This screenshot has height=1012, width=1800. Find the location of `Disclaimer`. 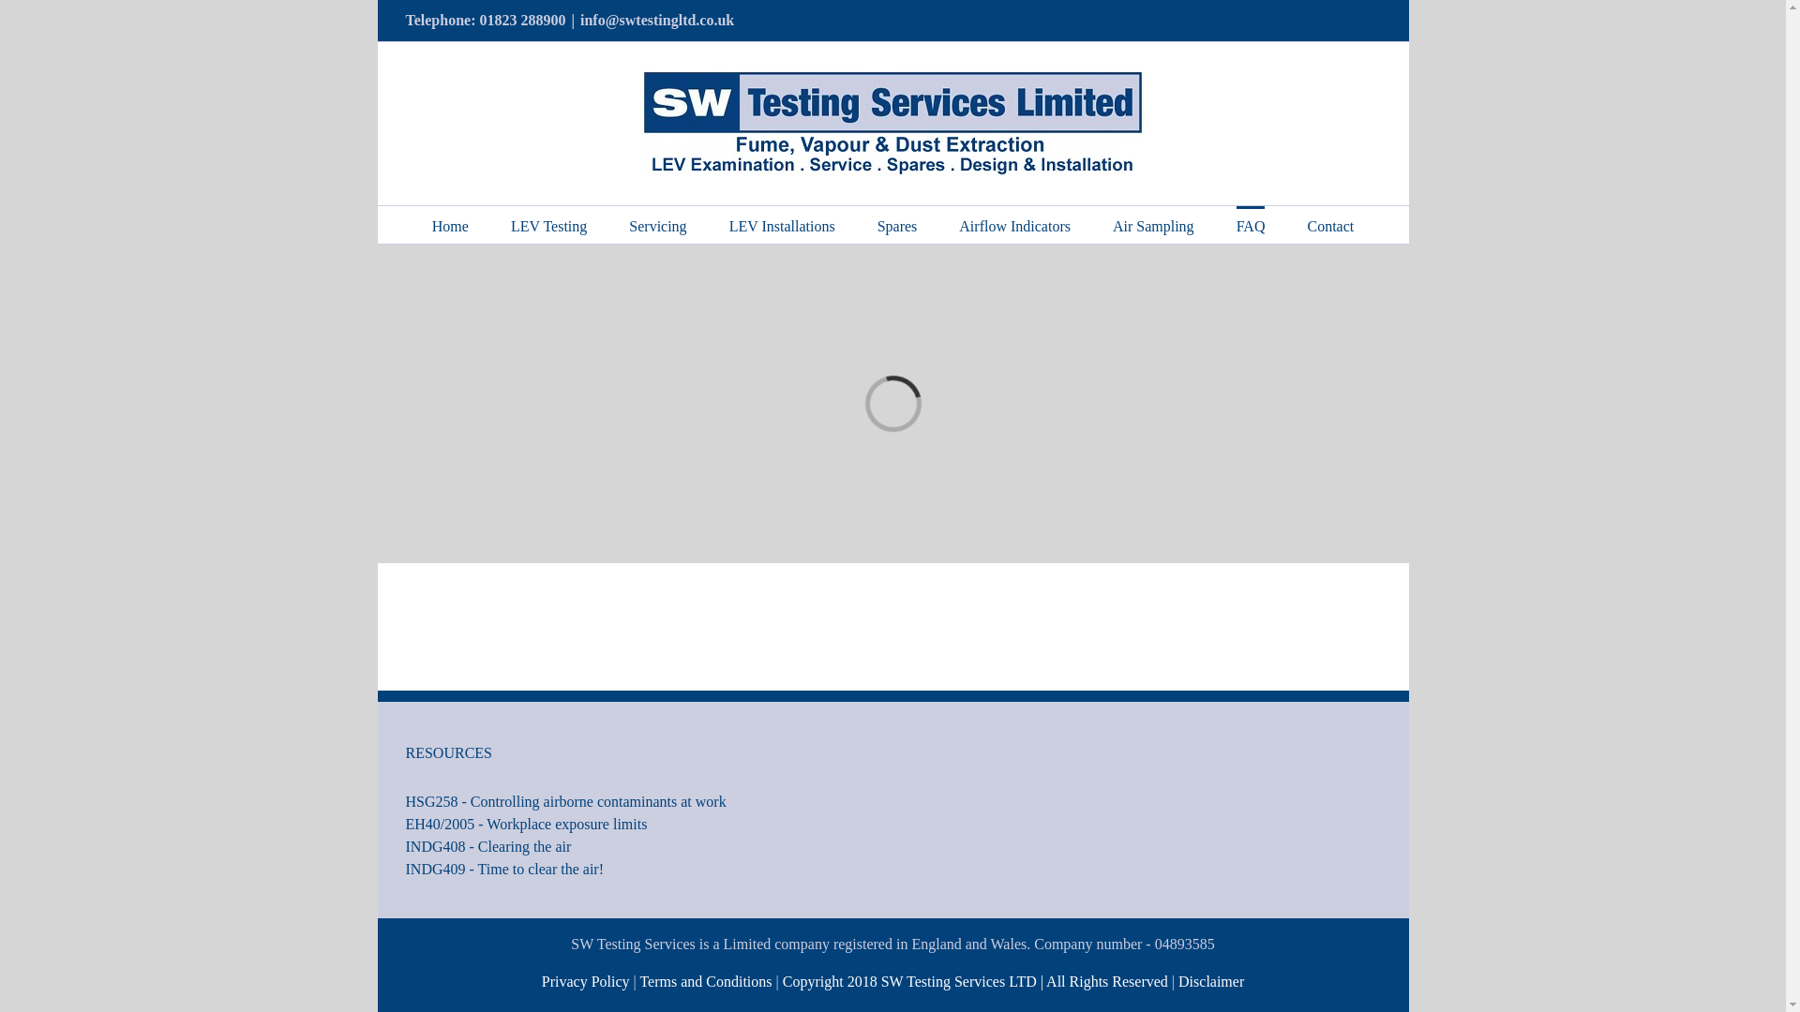

Disclaimer is located at coordinates (1211, 981).